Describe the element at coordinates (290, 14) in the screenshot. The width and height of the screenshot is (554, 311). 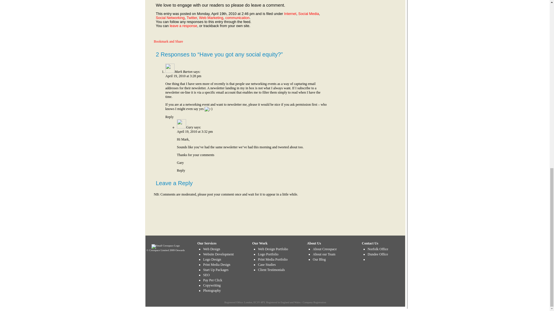
I see `View all posts in Internet` at that location.